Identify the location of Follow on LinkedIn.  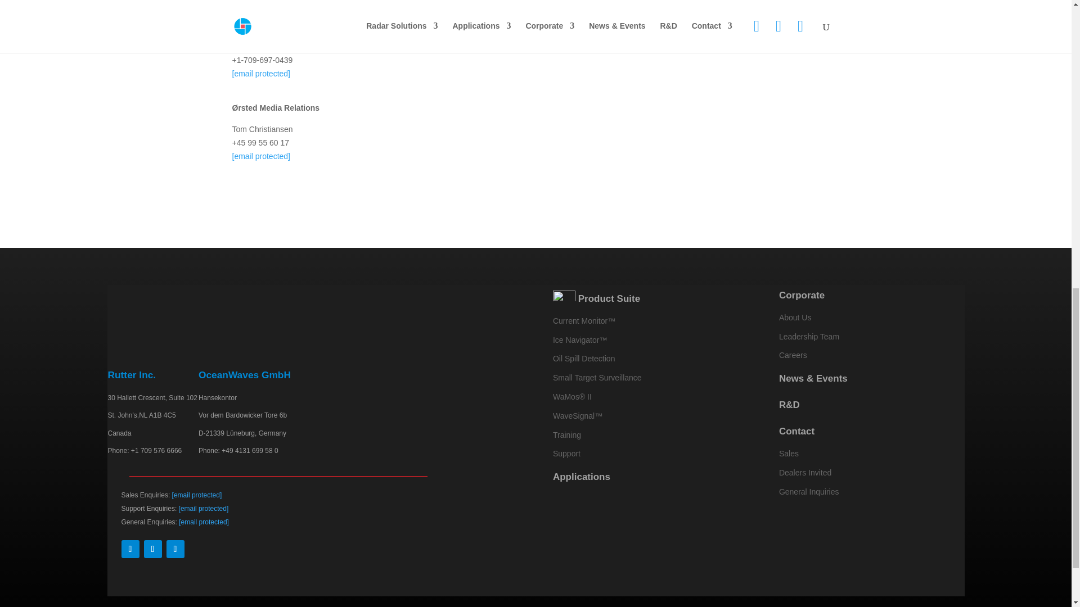
(153, 549).